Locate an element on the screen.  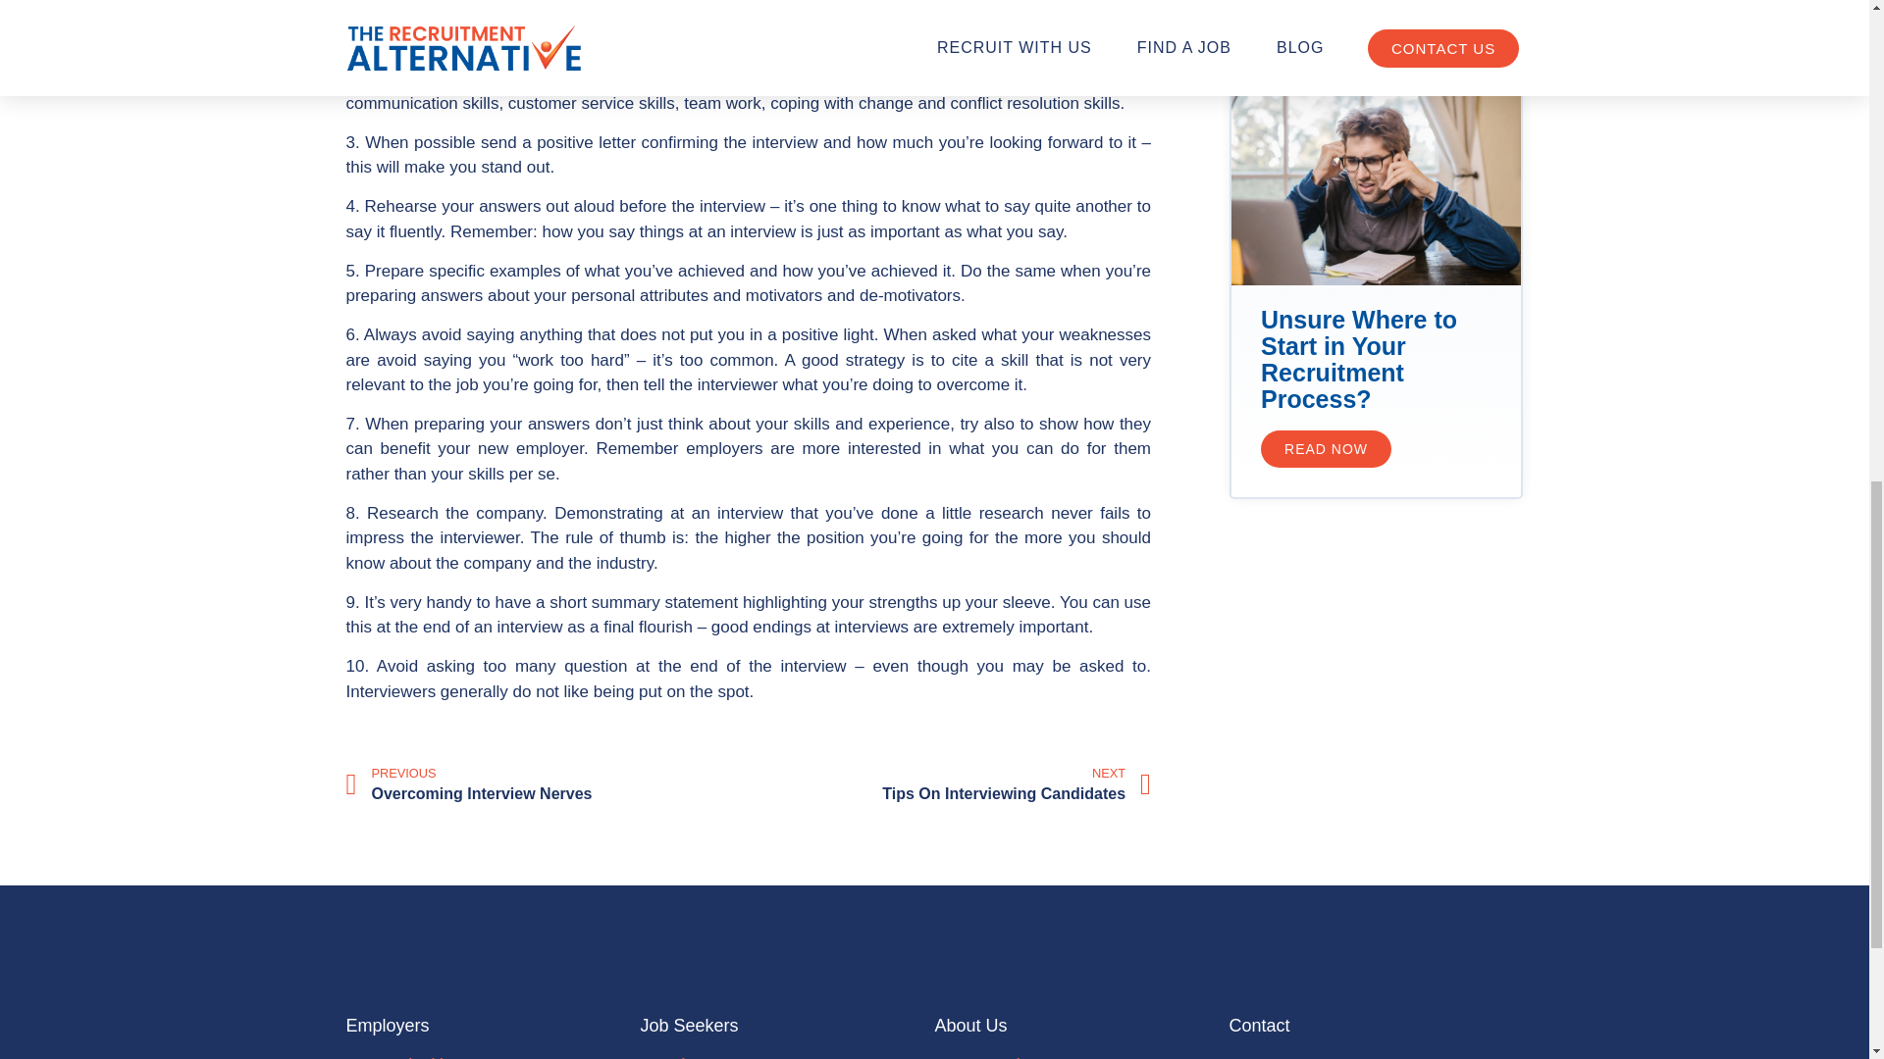
READ NOW is located at coordinates (1326, 14).